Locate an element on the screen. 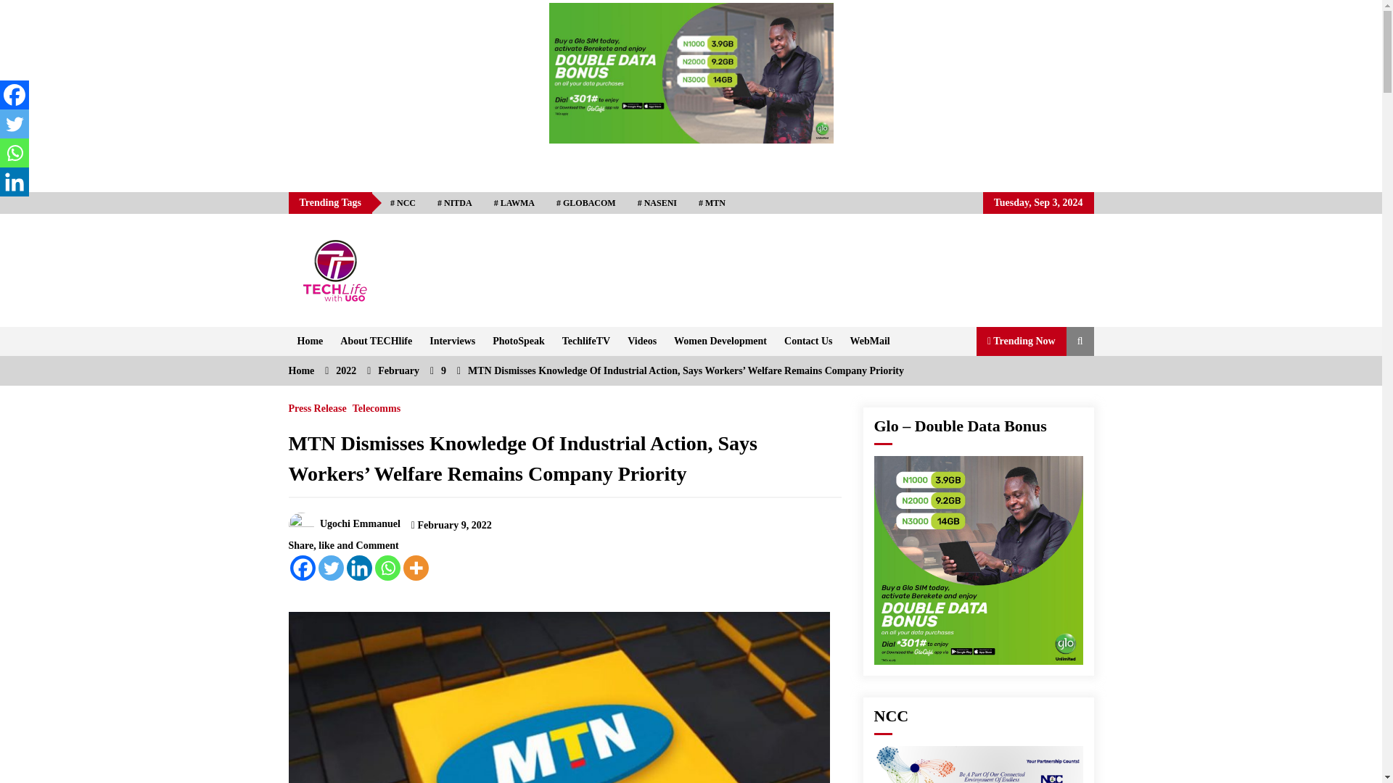 The height and width of the screenshot is (783, 1393). NCC is located at coordinates (402, 202).